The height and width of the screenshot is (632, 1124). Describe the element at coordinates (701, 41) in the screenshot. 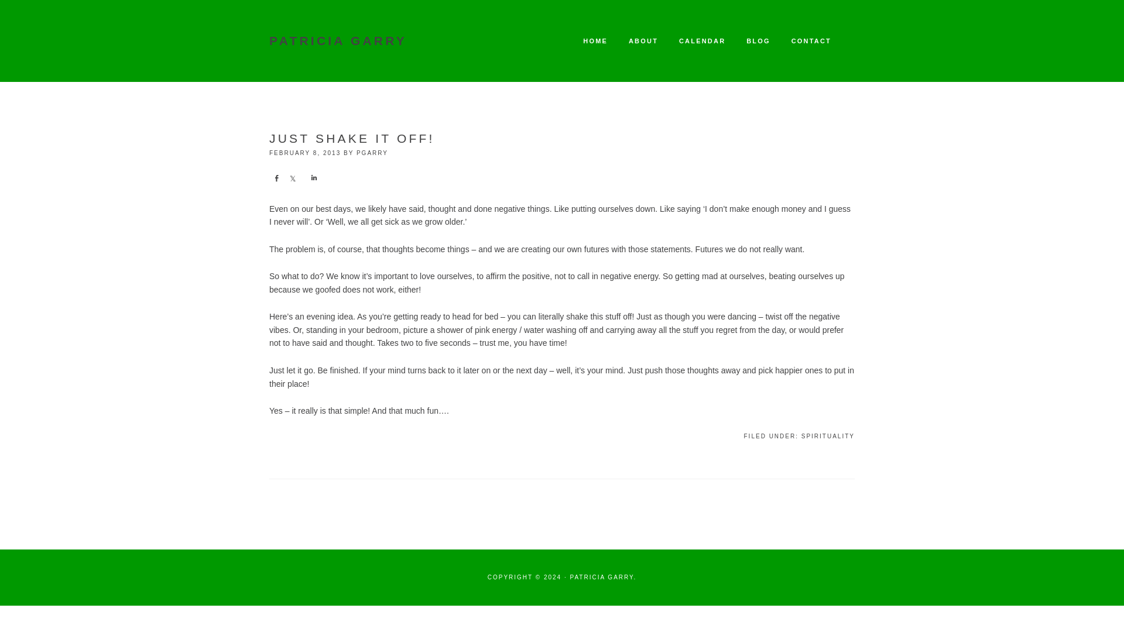

I see `CALENDAR` at that location.